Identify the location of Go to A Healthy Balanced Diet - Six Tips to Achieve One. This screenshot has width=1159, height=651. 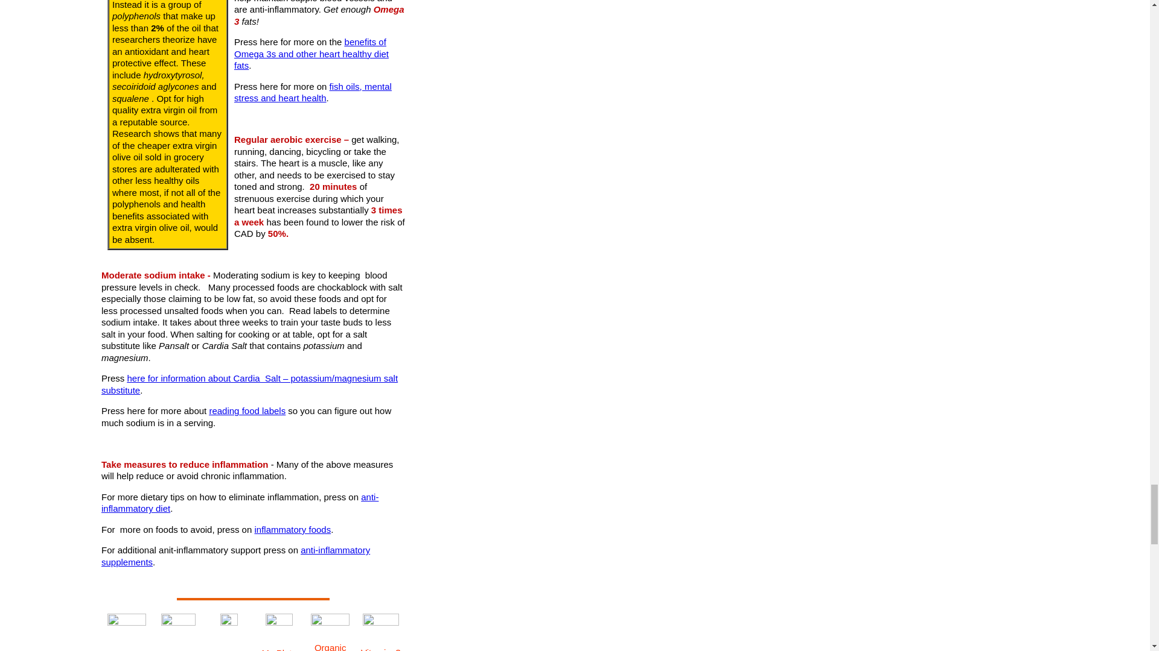
(127, 622).